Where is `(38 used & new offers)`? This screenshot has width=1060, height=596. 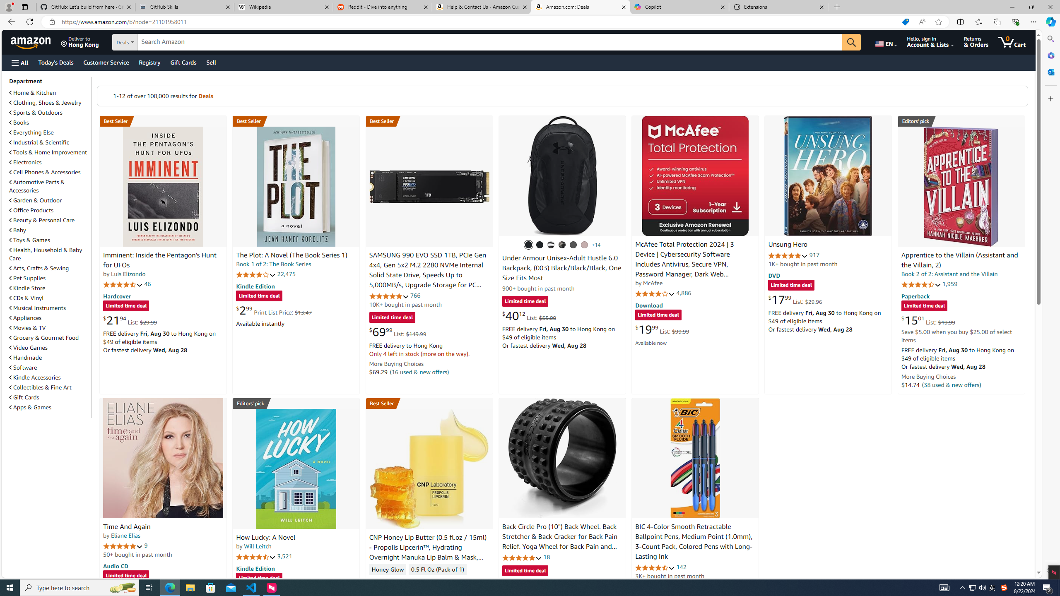
(38 used & new offers) is located at coordinates (952, 385).